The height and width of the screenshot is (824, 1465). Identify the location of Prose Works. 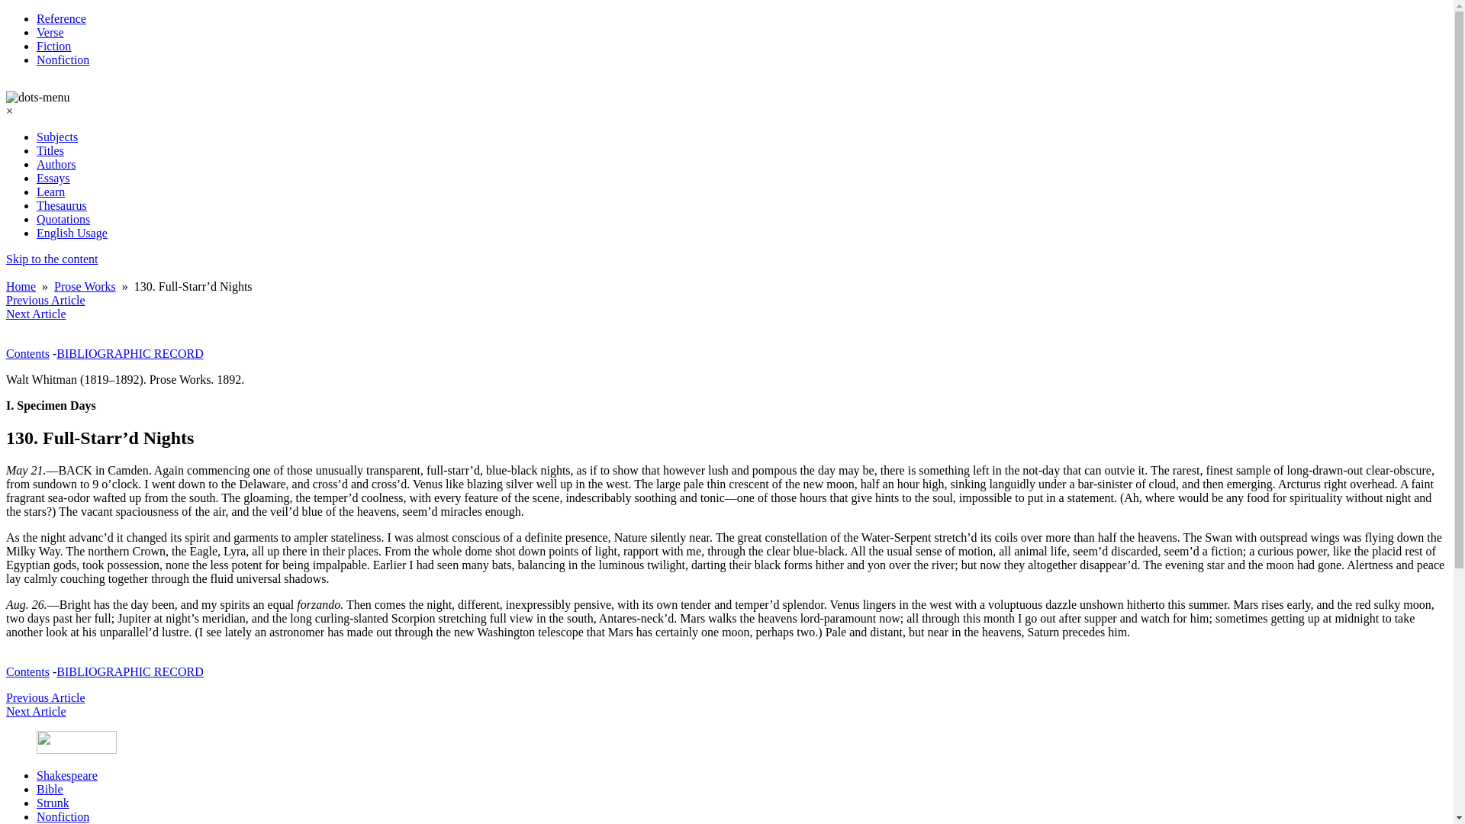
(85, 287).